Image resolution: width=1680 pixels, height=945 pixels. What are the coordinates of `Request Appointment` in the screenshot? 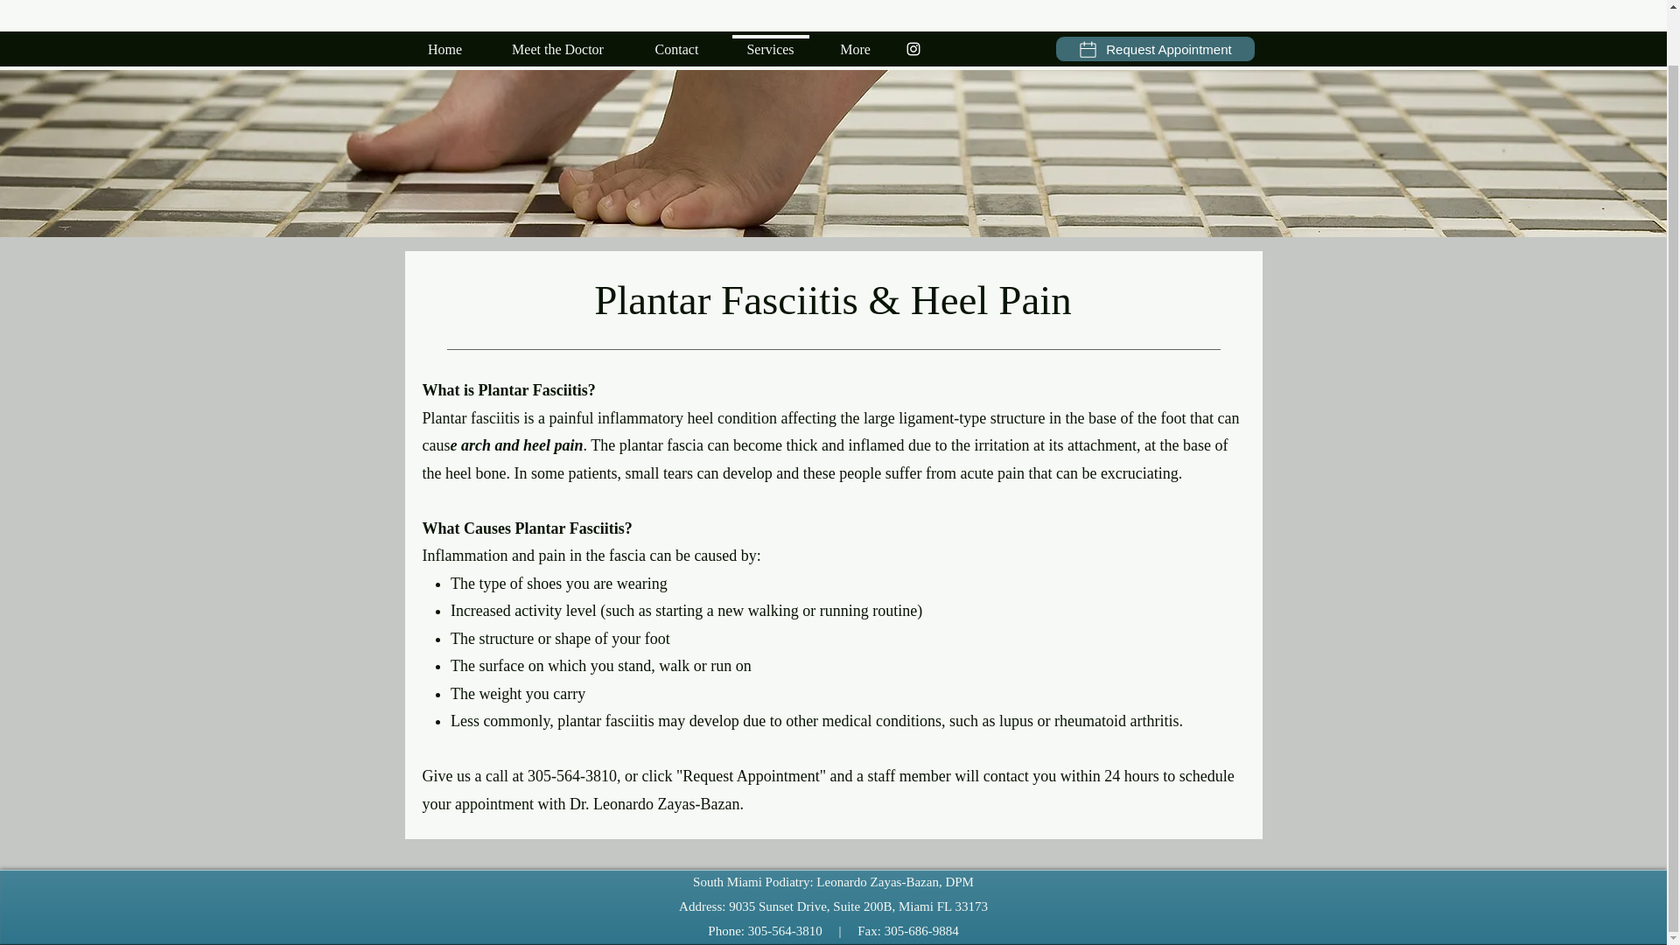 It's located at (1155, 3).